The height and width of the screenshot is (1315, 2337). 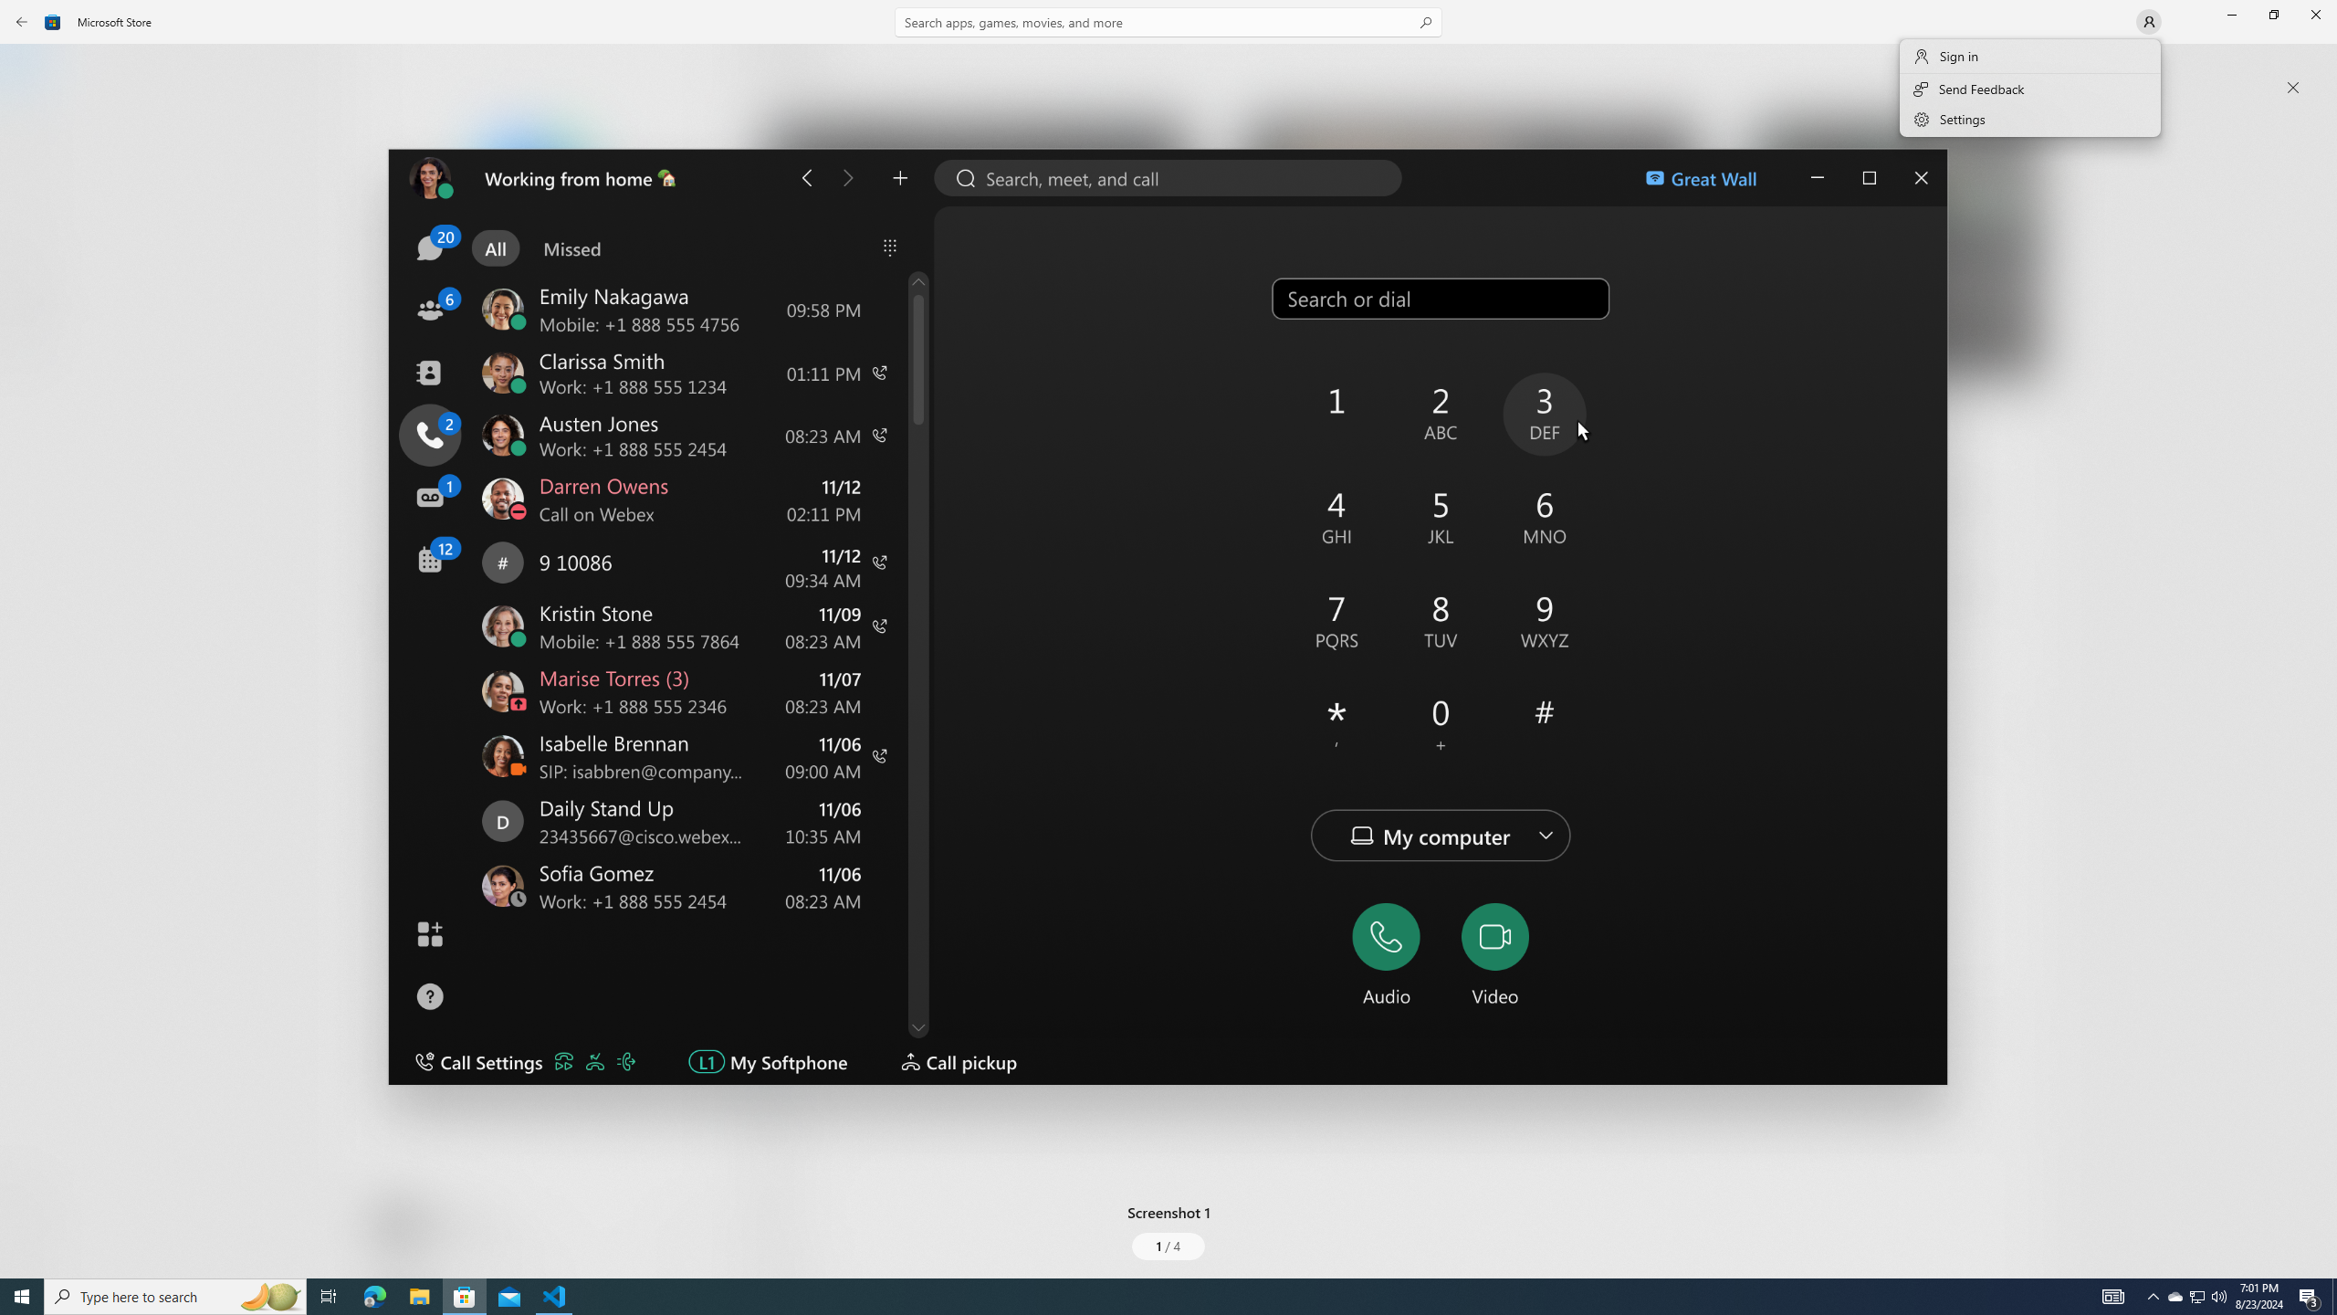 What do you see at coordinates (1470, 256) in the screenshot?
I see `Screenshot 2` at bounding box center [1470, 256].